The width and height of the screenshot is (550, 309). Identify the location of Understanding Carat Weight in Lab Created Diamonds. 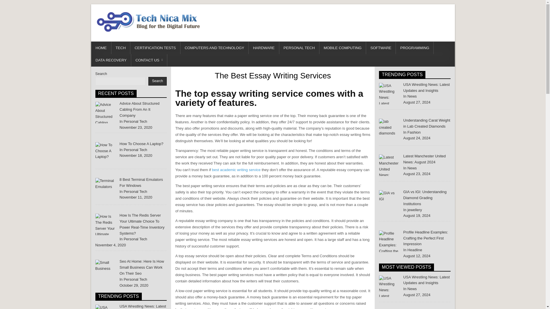
(427, 123).